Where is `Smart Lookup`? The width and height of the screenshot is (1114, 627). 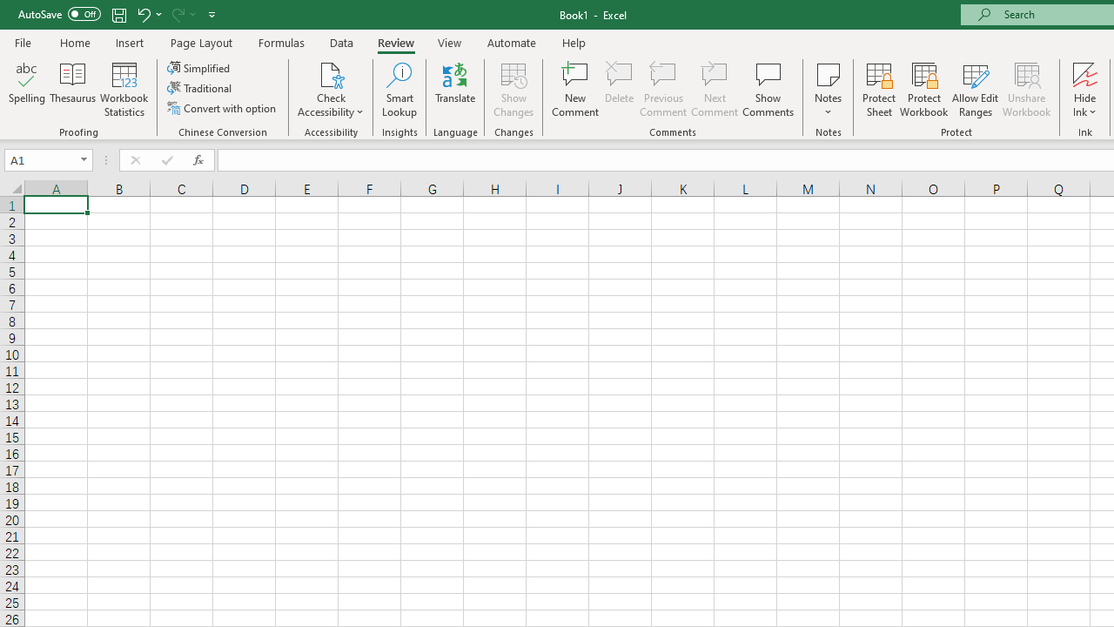
Smart Lookup is located at coordinates (399, 89).